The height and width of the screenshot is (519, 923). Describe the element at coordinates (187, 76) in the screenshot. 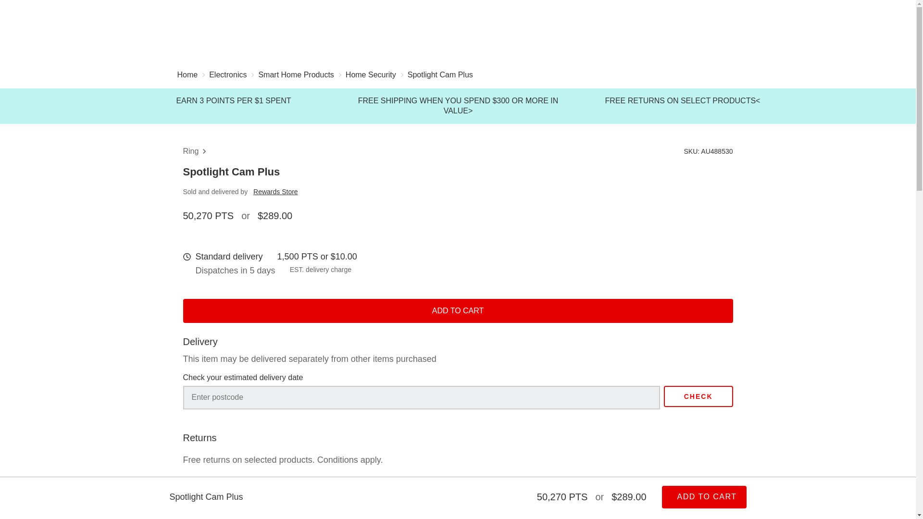

I see `Home` at that location.